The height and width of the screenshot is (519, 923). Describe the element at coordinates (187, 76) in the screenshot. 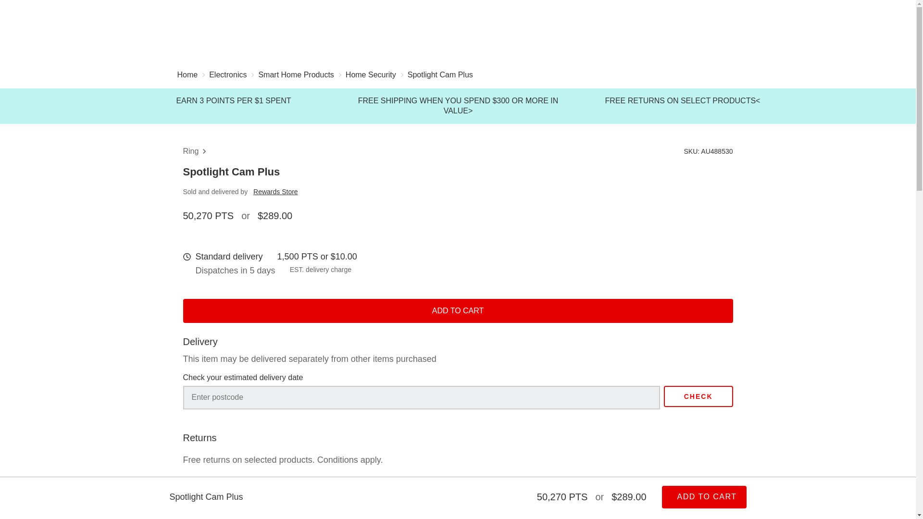

I see `Home` at that location.